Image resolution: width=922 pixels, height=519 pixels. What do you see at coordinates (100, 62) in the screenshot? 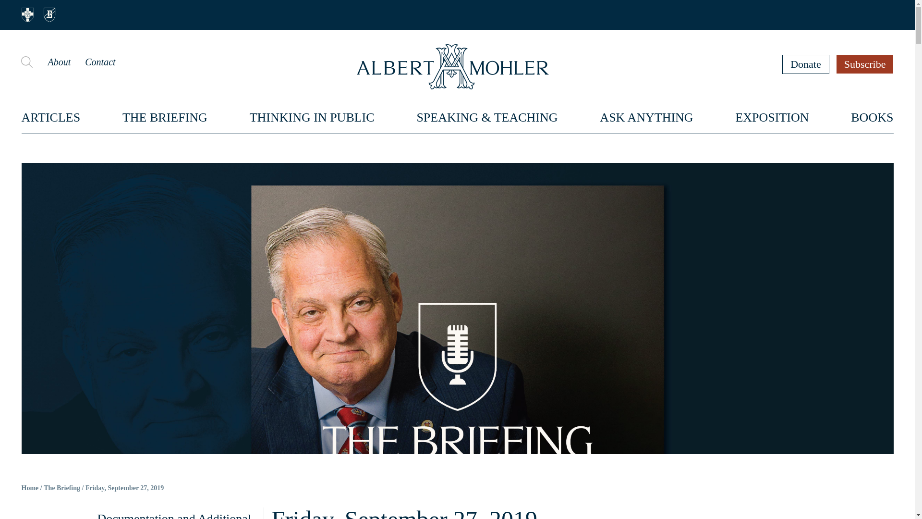
I see `Contact` at bounding box center [100, 62].